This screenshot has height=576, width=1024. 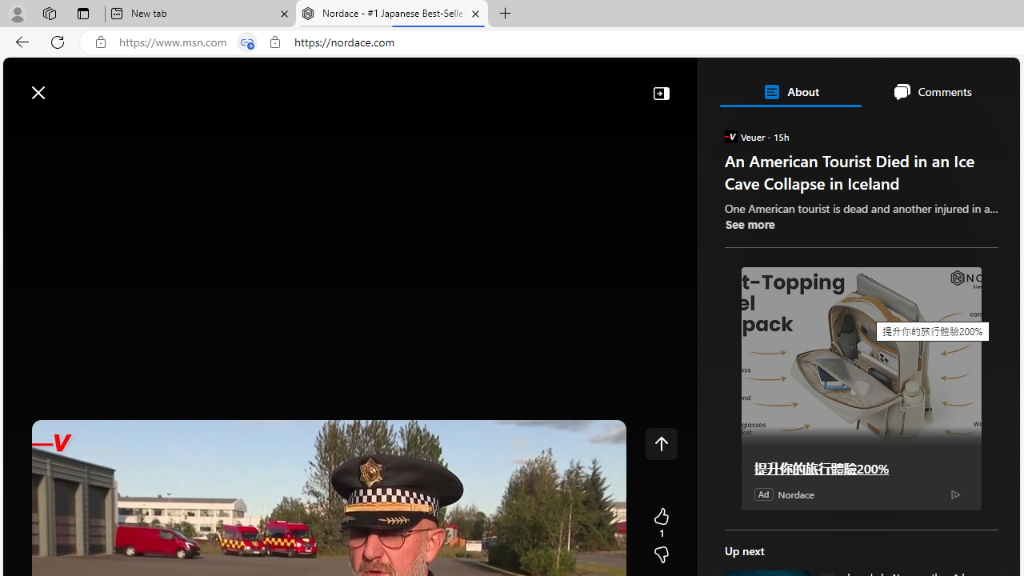 What do you see at coordinates (23, 130) in the screenshot?
I see `Open navigation menu` at bounding box center [23, 130].